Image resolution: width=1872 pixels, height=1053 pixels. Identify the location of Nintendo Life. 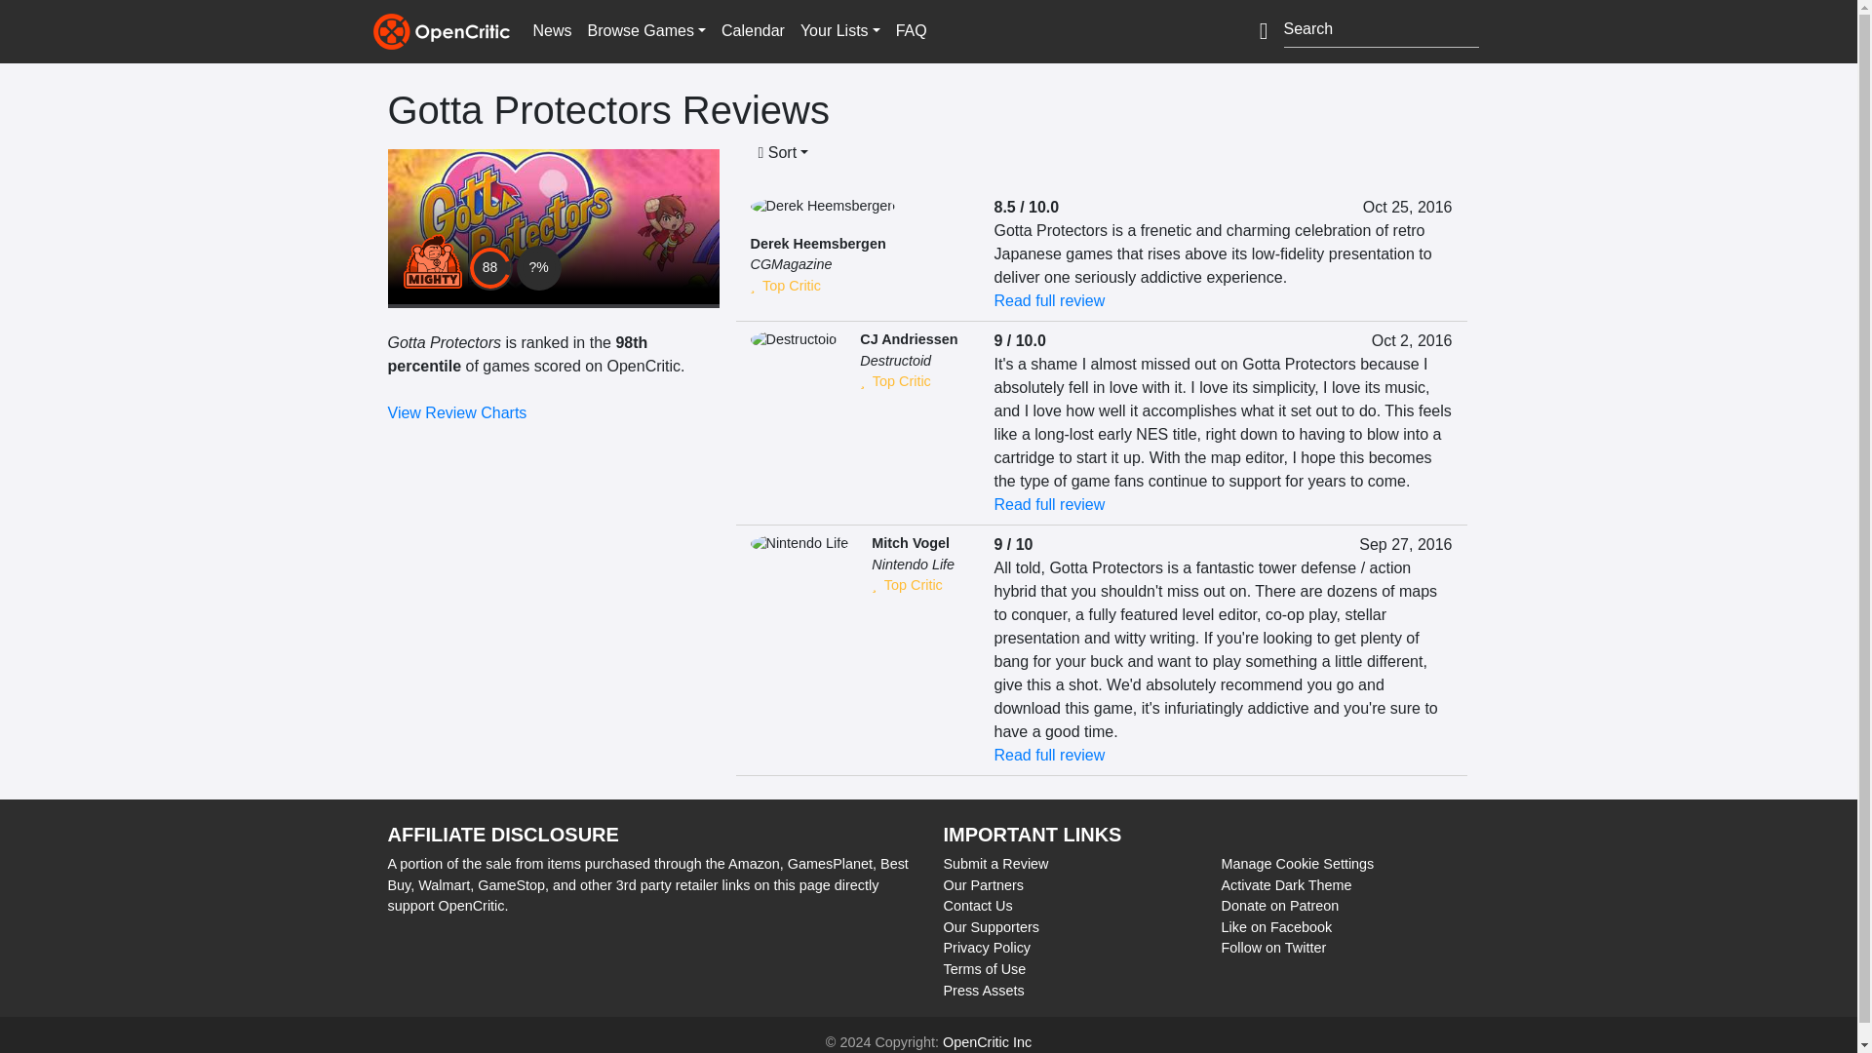
(913, 565).